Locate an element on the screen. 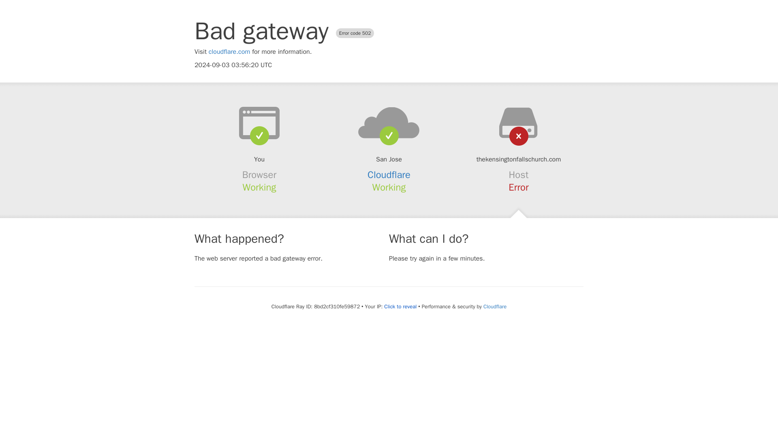 Image resolution: width=778 pixels, height=437 pixels. Click to reveal is located at coordinates (400, 307).